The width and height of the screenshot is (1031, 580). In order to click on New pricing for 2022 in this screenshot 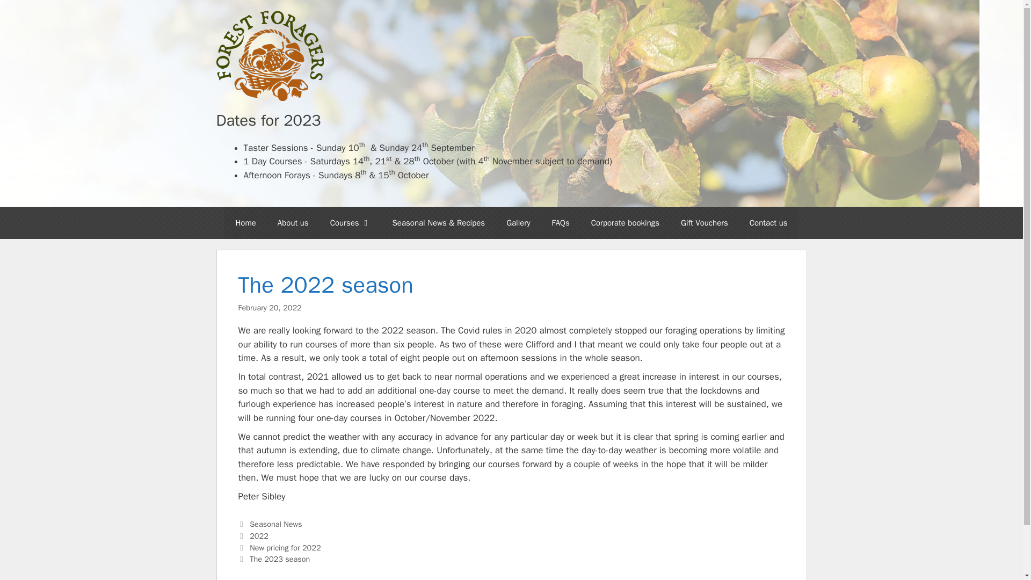, I will do `click(285, 548)`.